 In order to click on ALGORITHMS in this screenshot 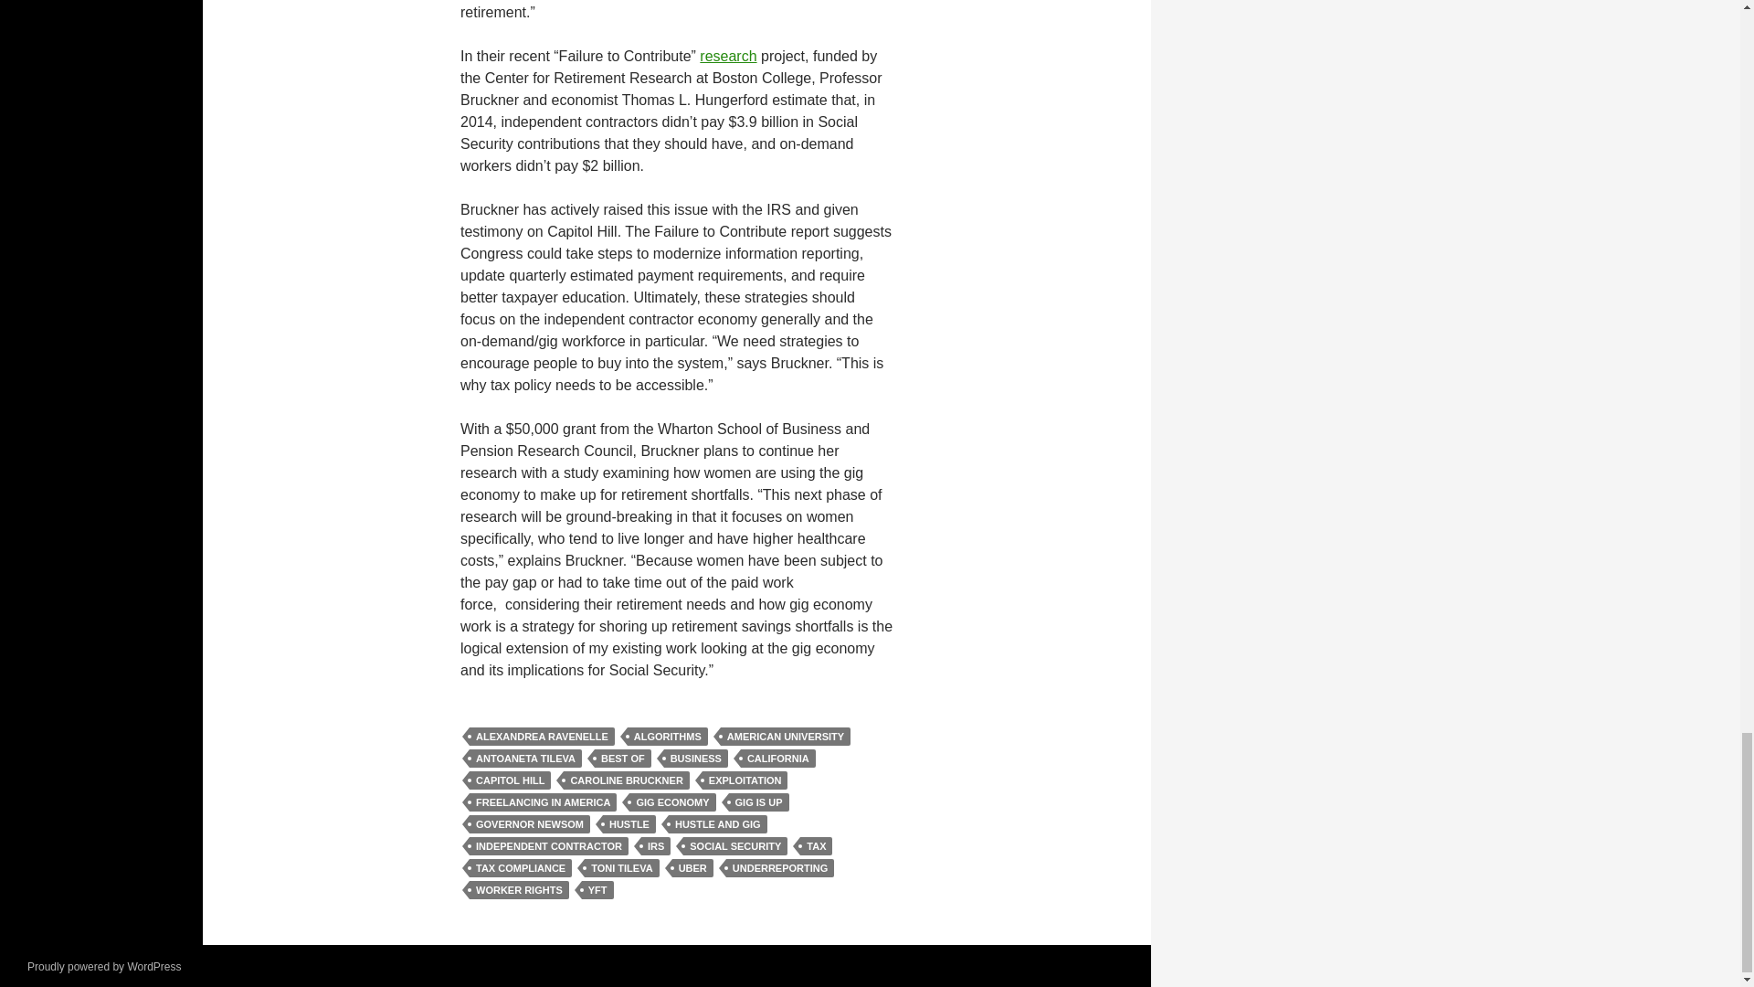, I will do `click(668, 737)`.